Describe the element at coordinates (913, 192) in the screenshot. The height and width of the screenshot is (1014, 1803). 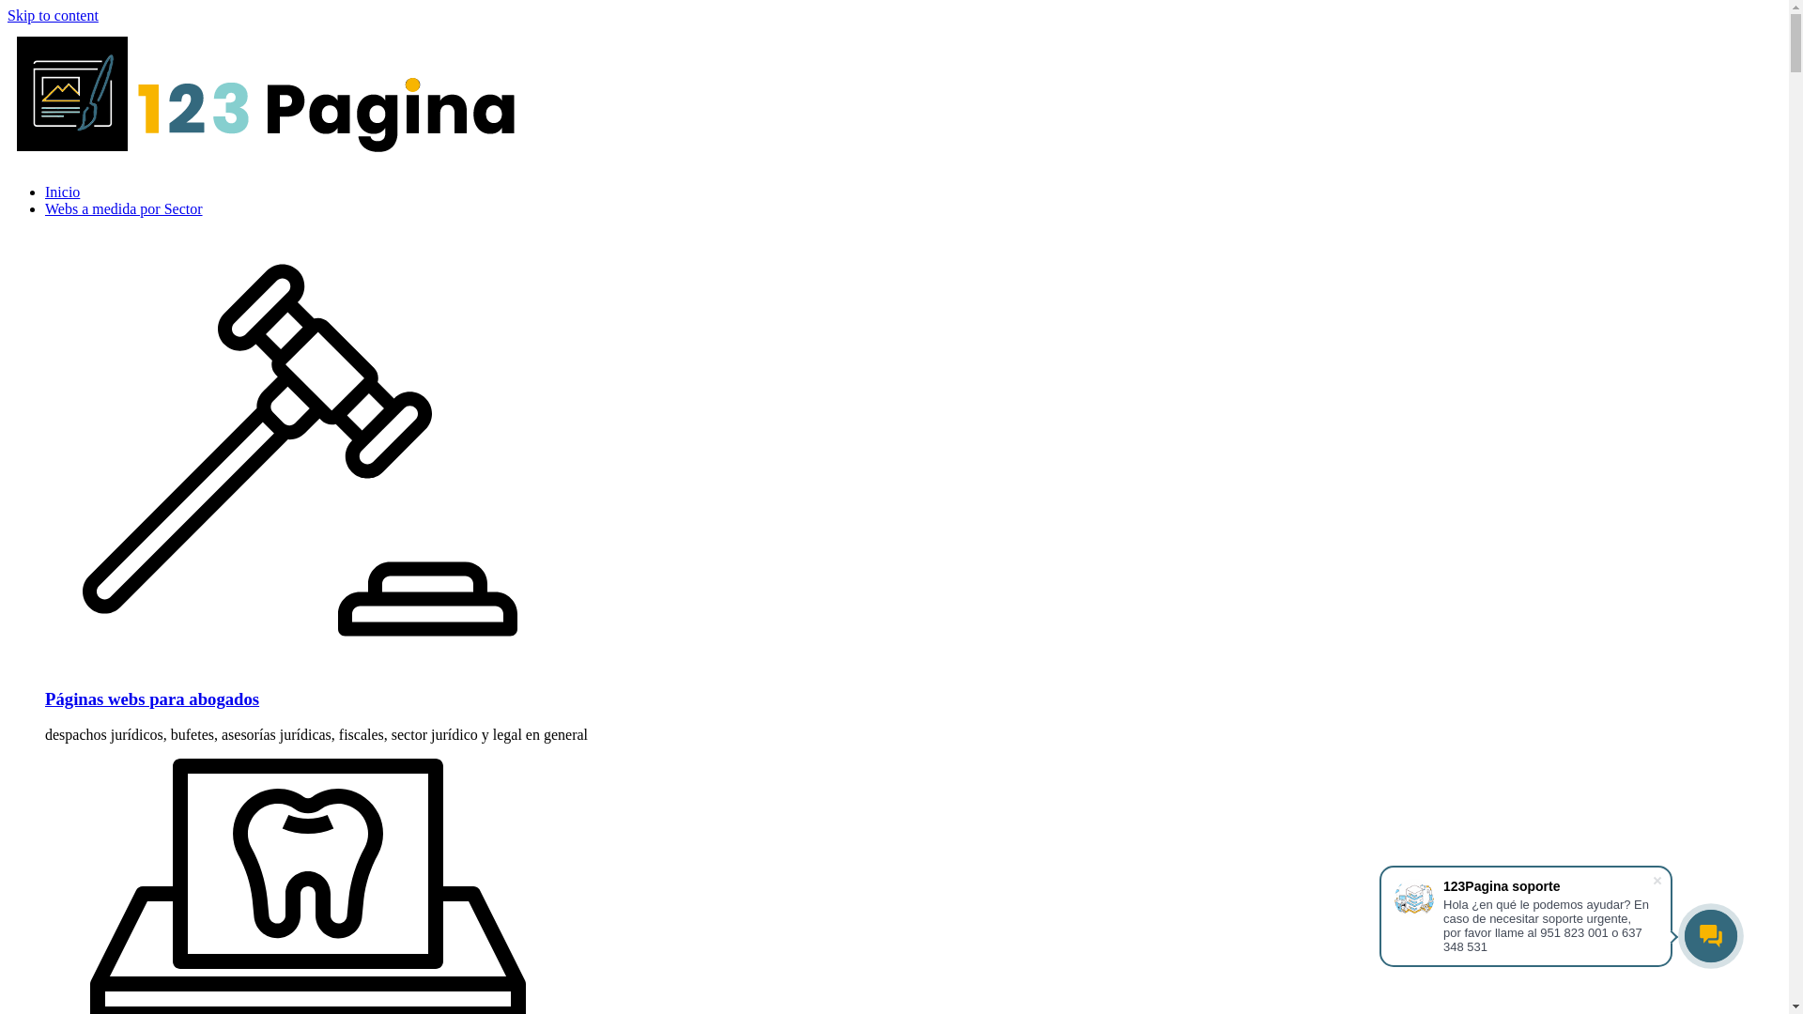
I see `Inicio` at that location.